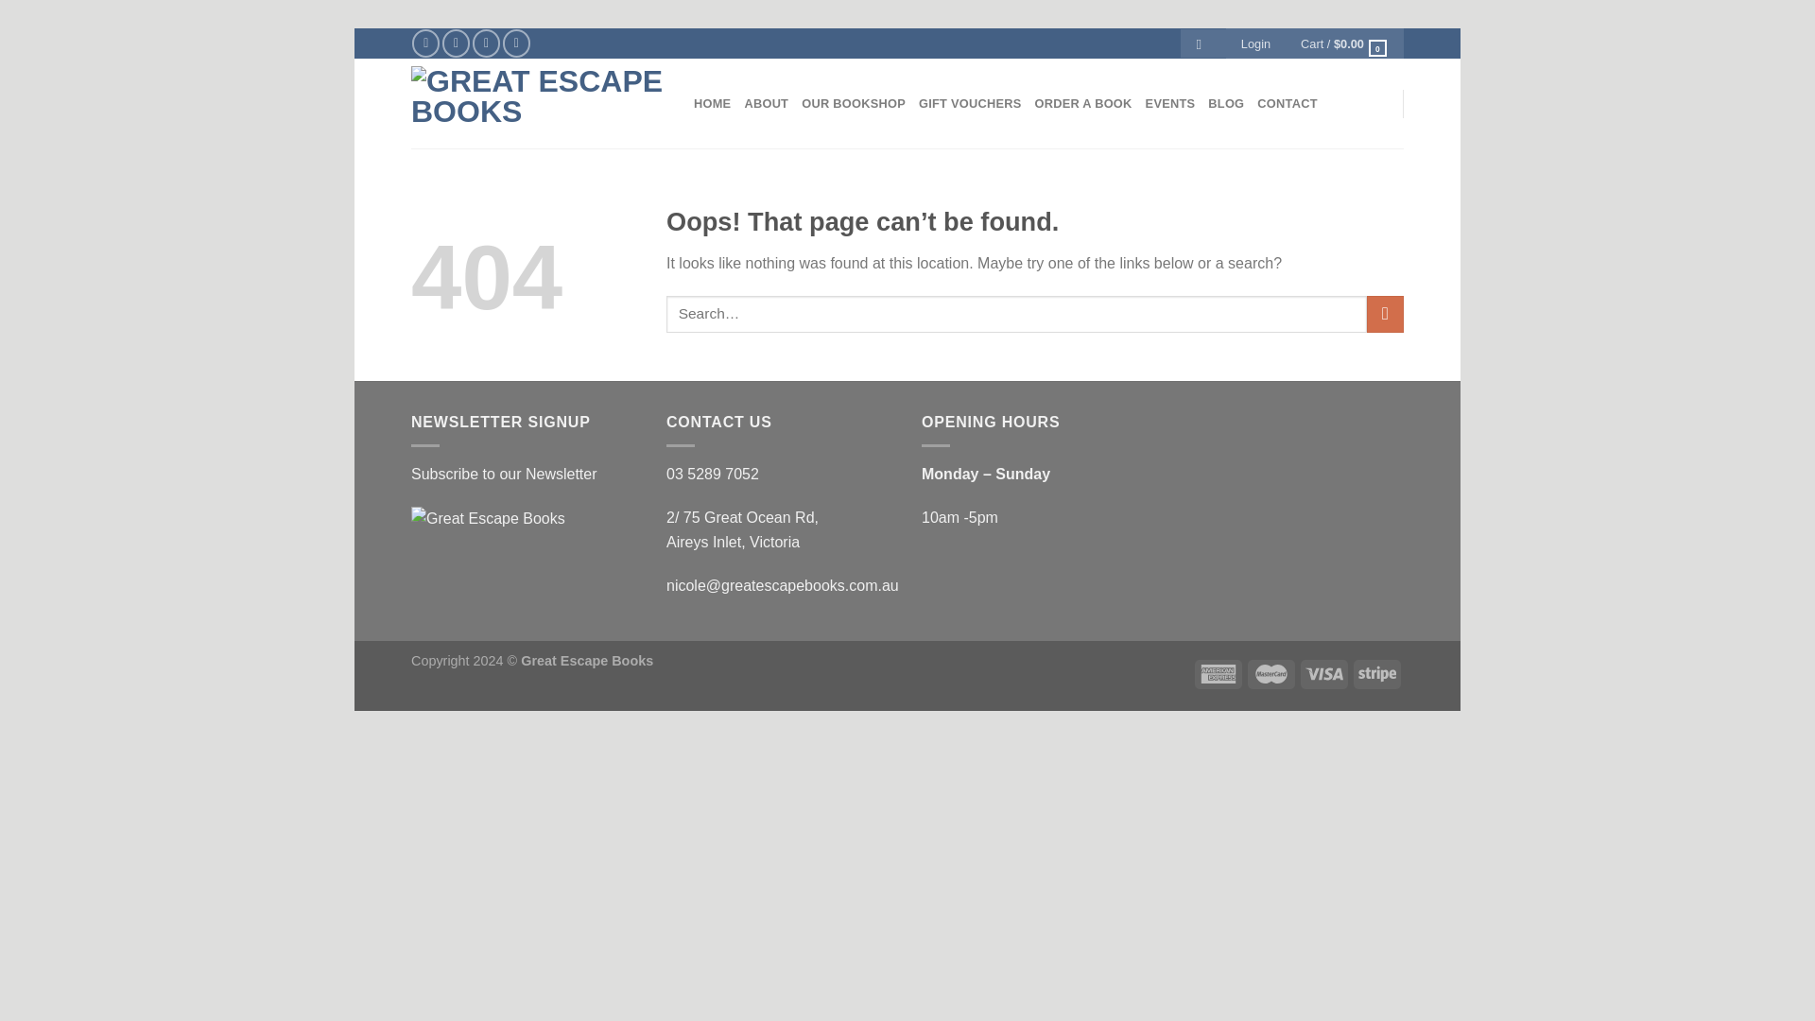 The width and height of the screenshot is (1815, 1021). Describe the element at coordinates (516, 43) in the screenshot. I see `Call us` at that location.